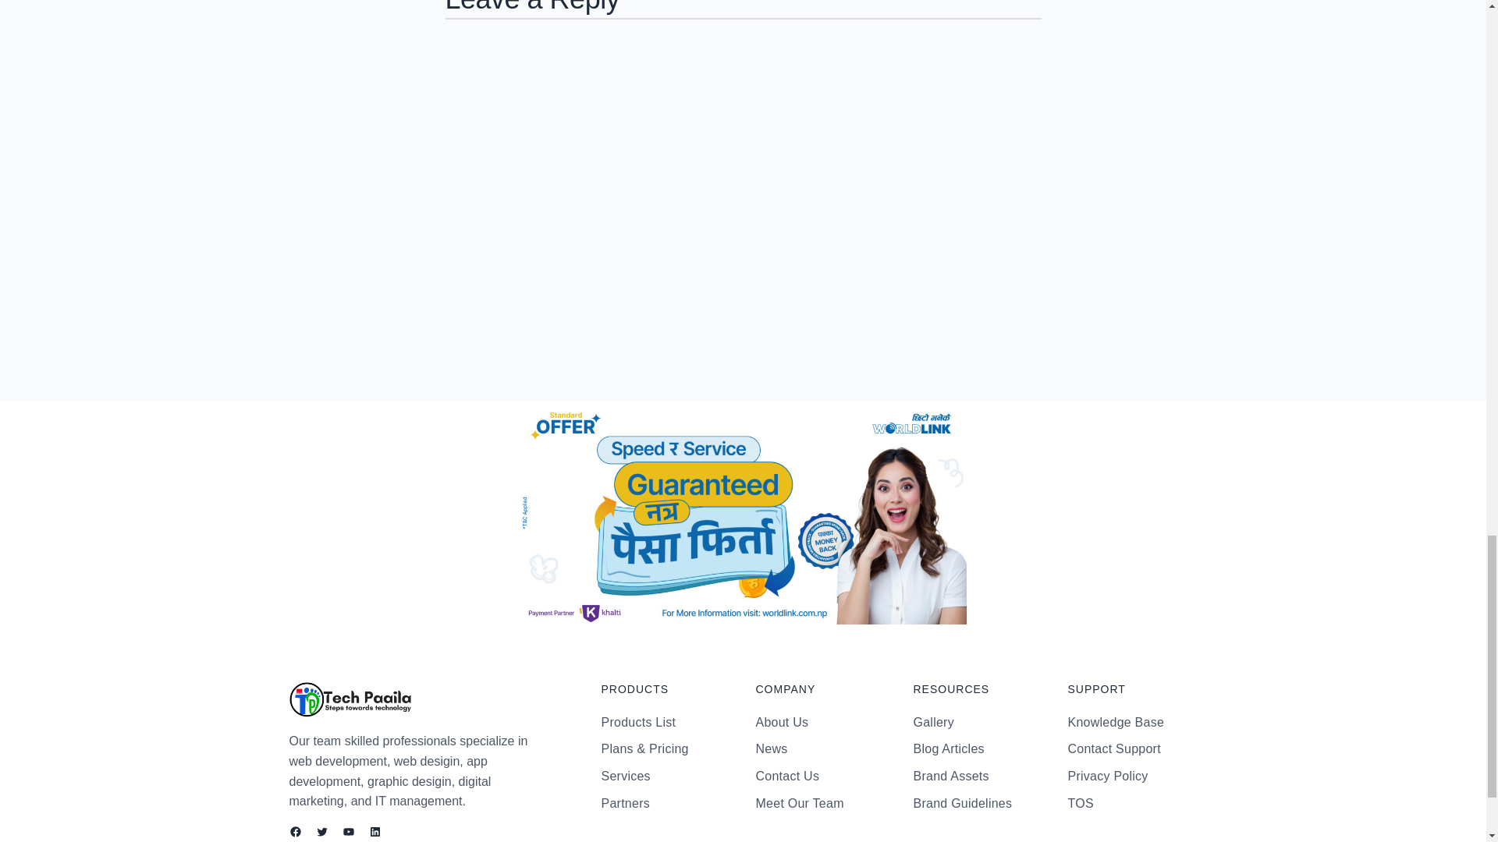 The height and width of the screenshot is (842, 1498). What do you see at coordinates (950, 776) in the screenshot?
I see `Brand Assets` at bounding box center [950, 776].